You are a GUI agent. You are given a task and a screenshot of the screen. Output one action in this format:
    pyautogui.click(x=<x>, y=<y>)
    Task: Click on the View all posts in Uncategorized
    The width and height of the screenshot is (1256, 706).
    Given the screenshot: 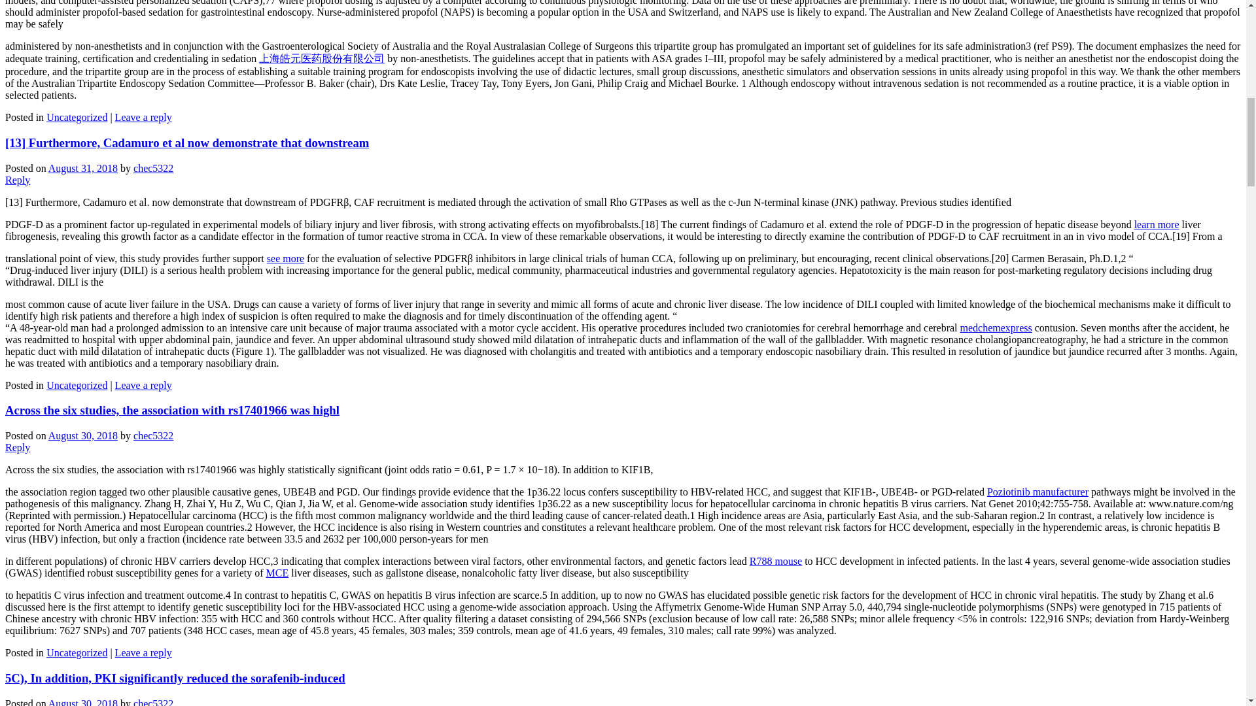 What is the action you would take?
    pyautogui.click(x=77, y=386)
    